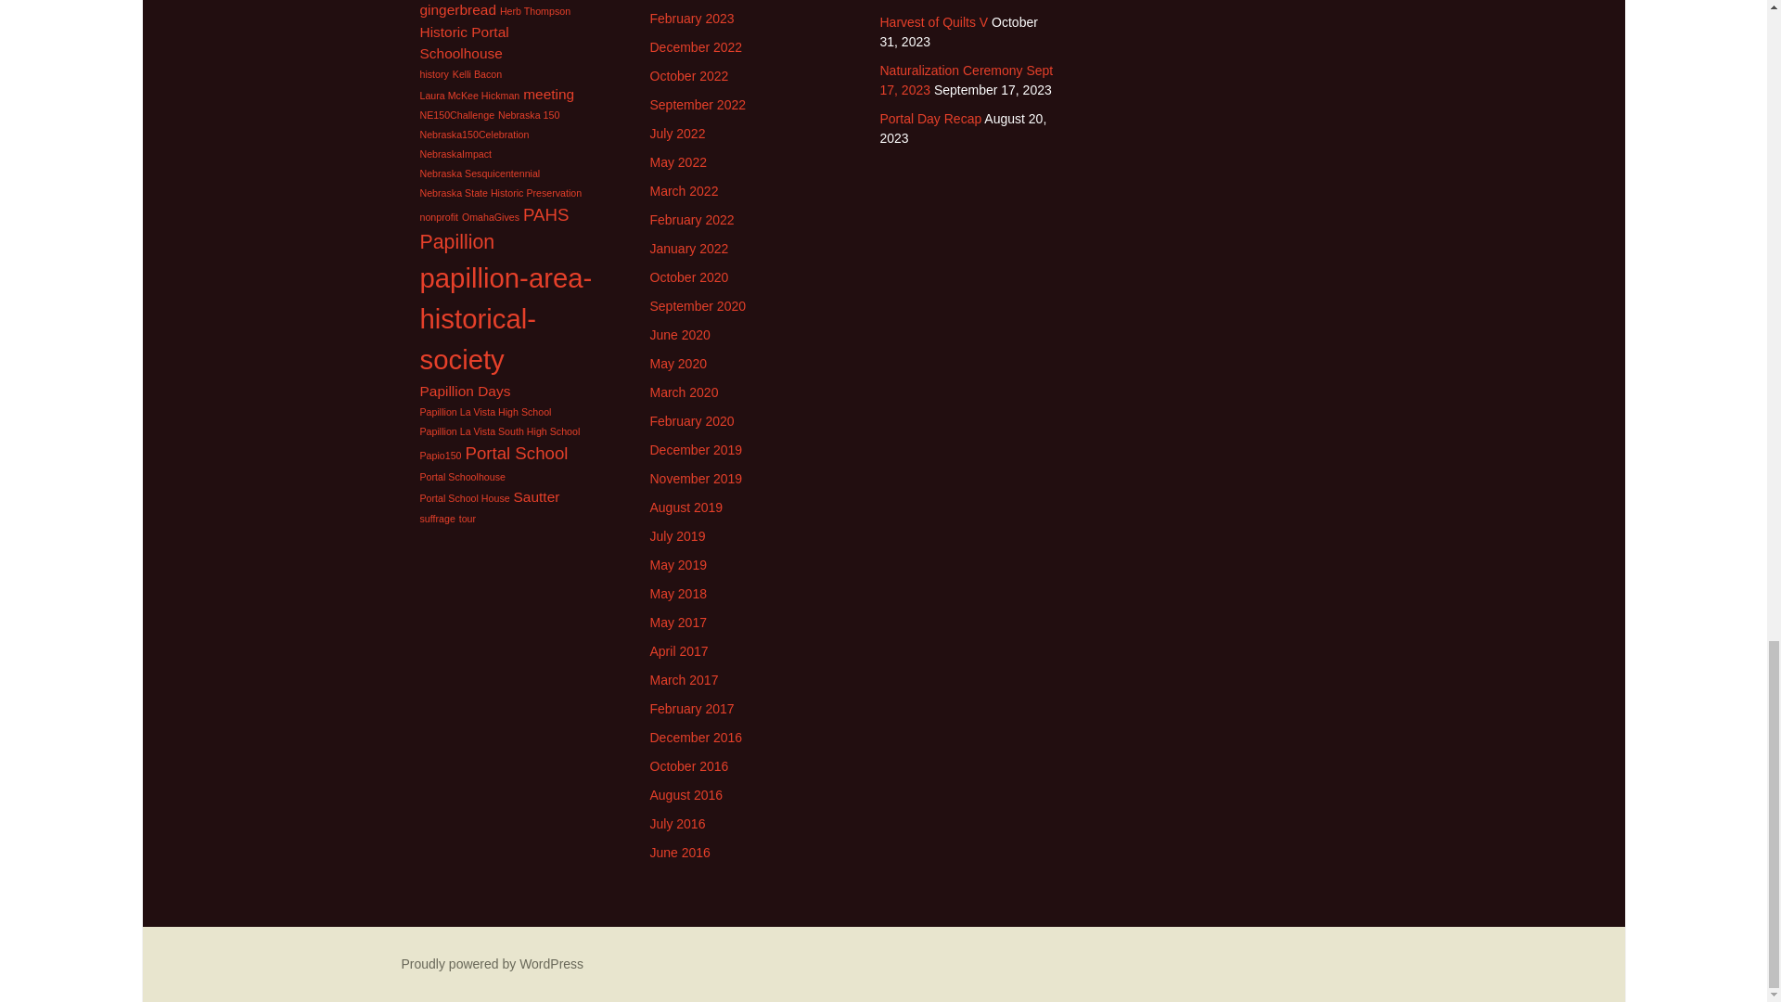 This screenshot has width=1781, height=1002. Describe the element at coordinates (696, 47) in the screenshot. I see `December 2022` at that location.